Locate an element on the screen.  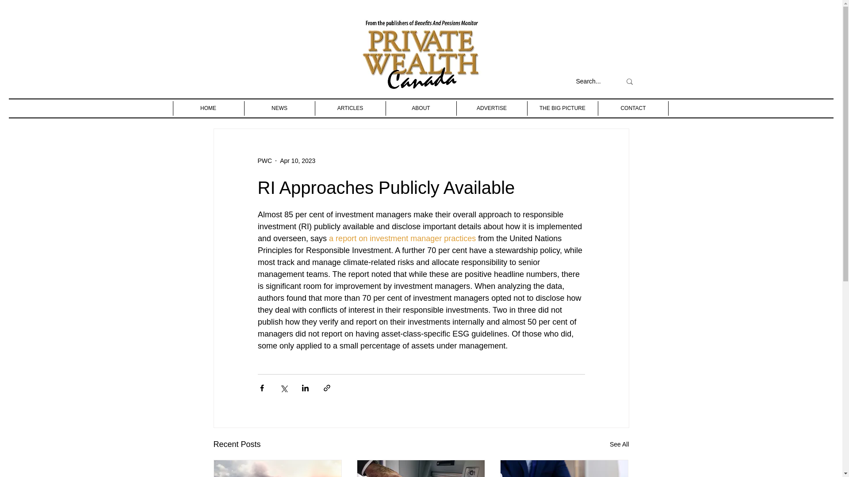
a report on investment manager practices is located at coordinates (402, 238).